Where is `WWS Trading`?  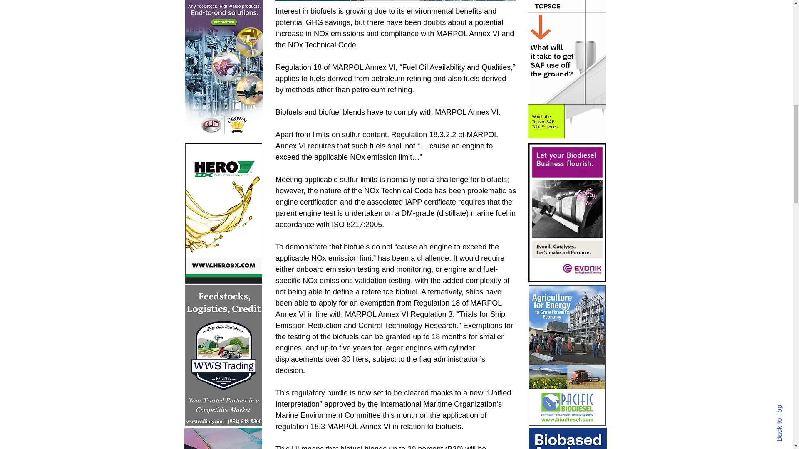 WWS Trading is located at coordinates (223, 355).